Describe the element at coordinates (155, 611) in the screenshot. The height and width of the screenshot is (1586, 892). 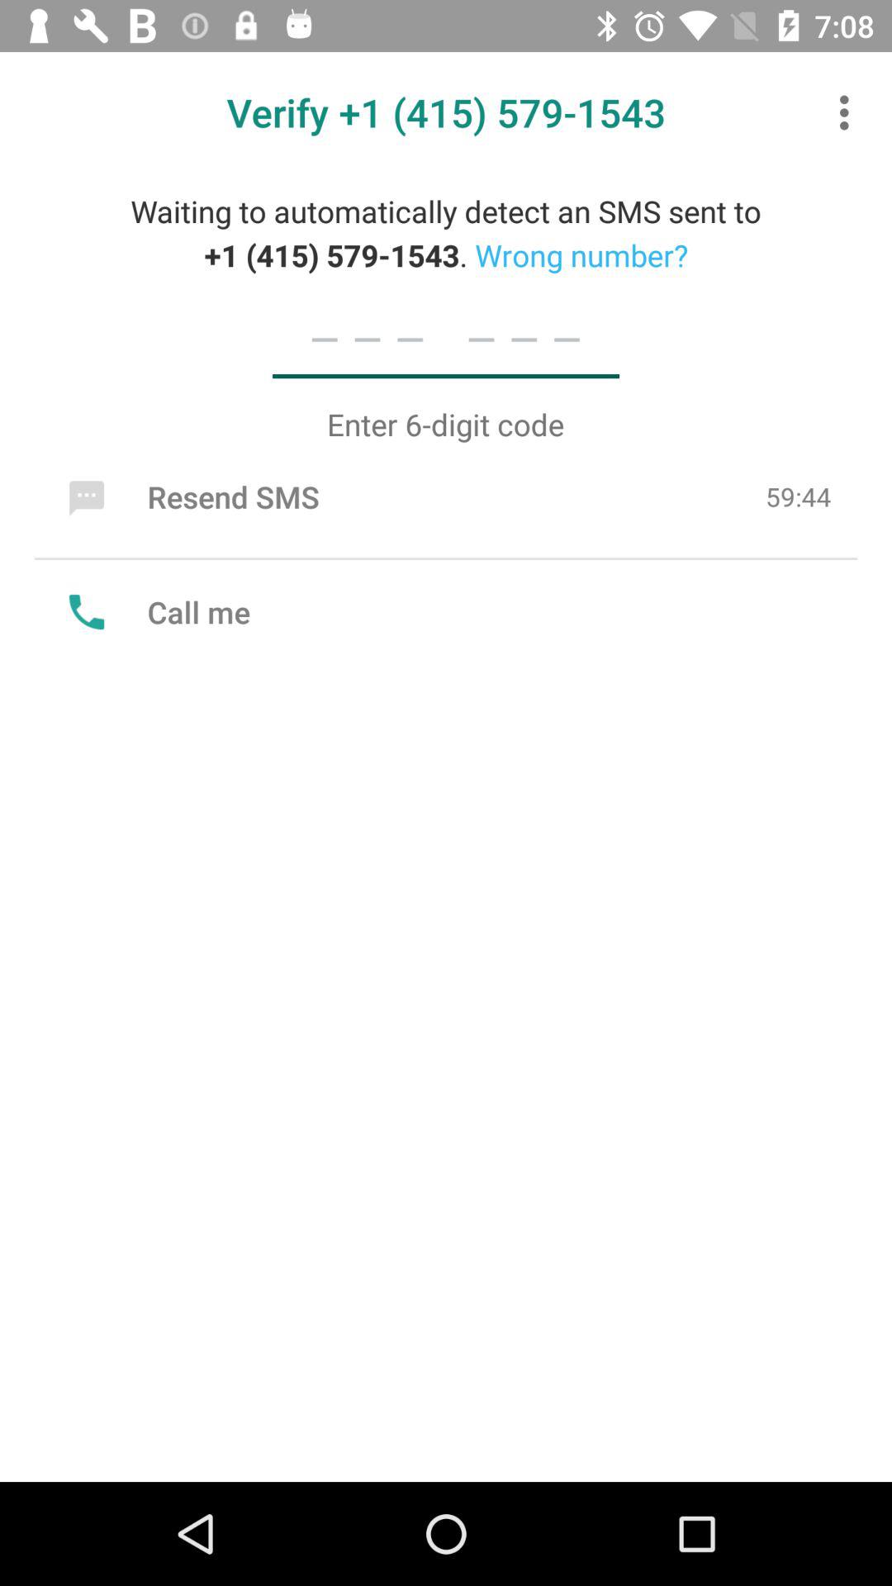
I see `tap call me` at that location.